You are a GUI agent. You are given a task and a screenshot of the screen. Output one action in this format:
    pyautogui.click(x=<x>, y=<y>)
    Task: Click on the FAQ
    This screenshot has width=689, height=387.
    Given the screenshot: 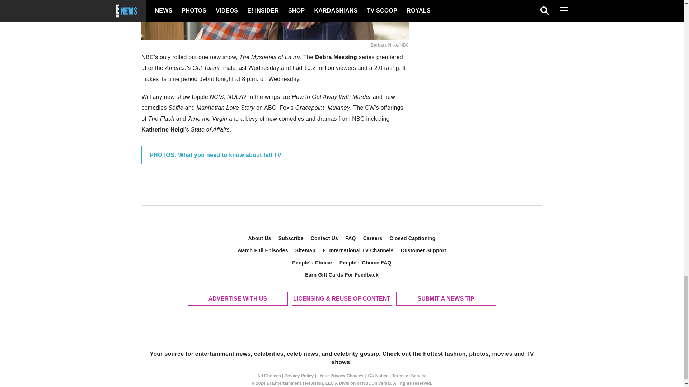 What is the action you would take?
    pyautogui.click(x=351, y=238)
    